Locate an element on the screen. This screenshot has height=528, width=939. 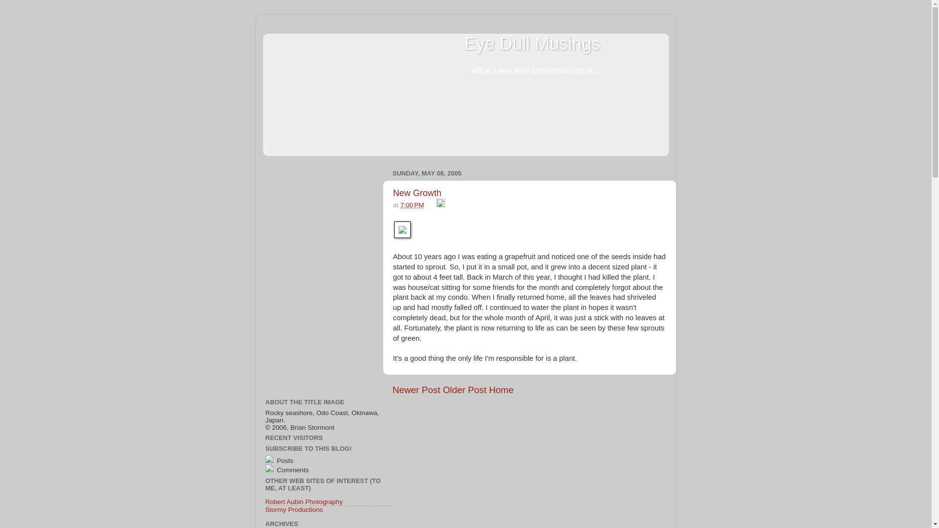
New Growth is located at coordinates (417, 193).